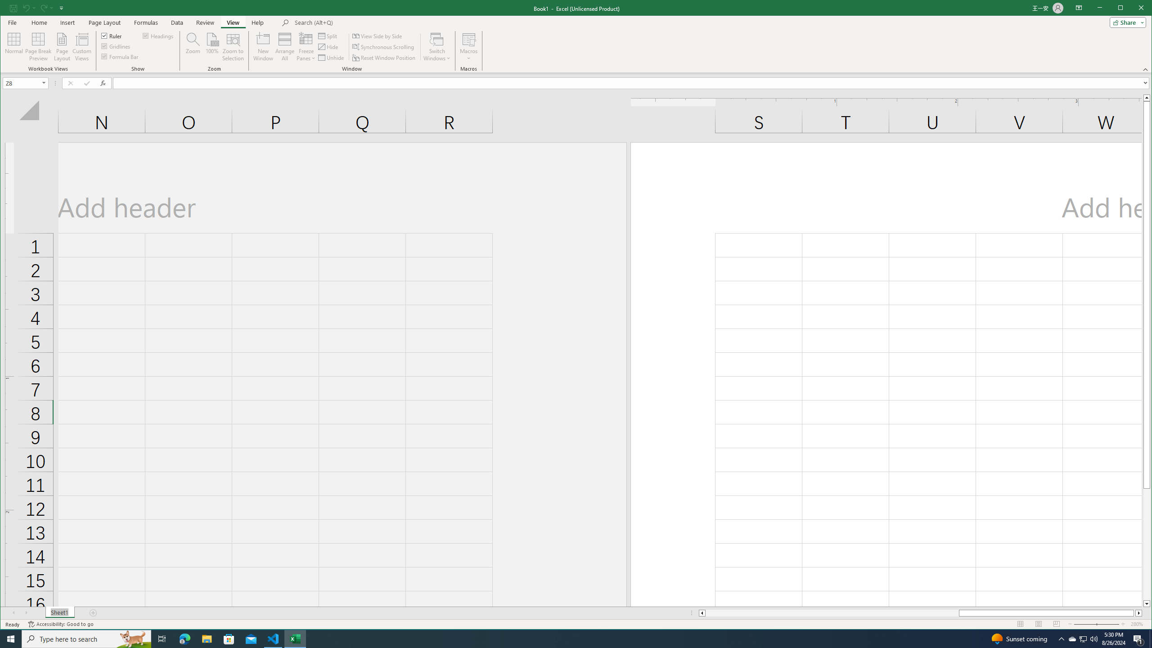 The width and height of the screenshot is (1152, 648). I want to click on Microsoft search, so click(38, 47).